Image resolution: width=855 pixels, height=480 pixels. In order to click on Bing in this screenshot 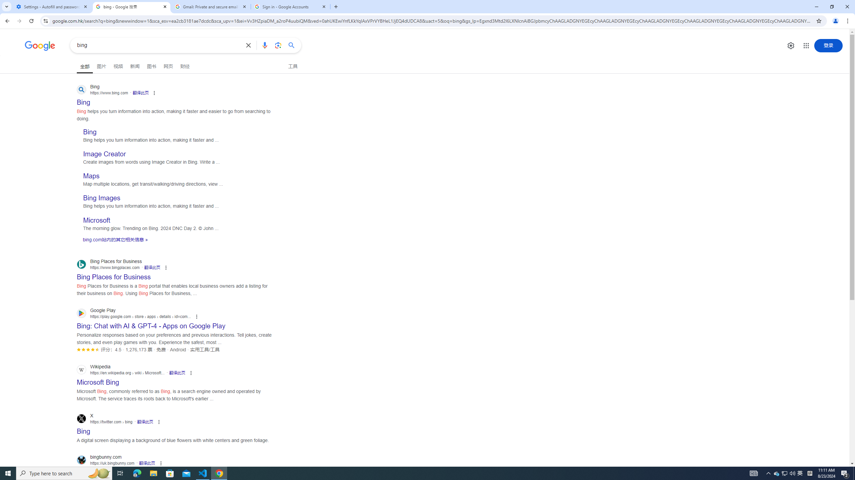, I will do `click(90, 132)`.